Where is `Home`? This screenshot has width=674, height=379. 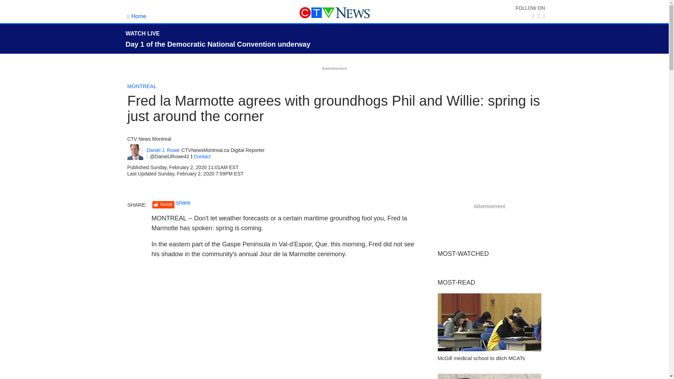 Home is located at coordinates (137, 16).